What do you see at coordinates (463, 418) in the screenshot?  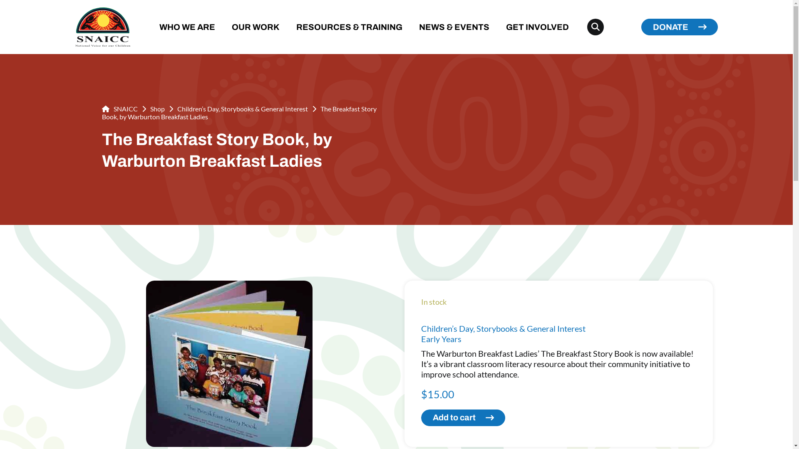 I see `Add to cart` at bounding box center [463, 418].